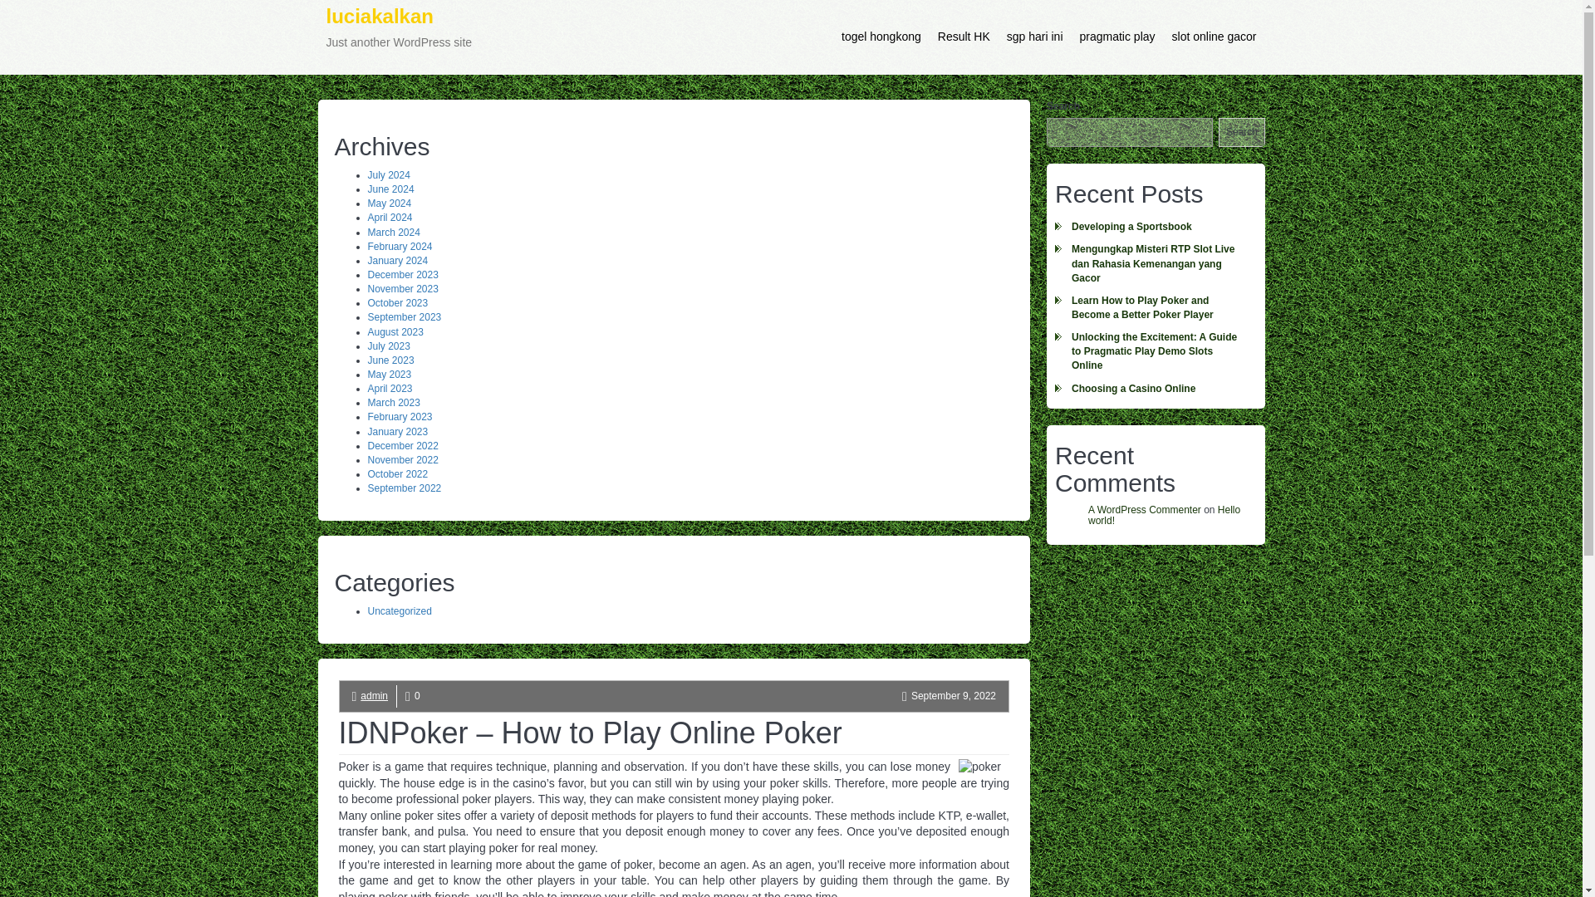 Image resolution: width=1595 pixels, height=897 pixels. What do you see at coordinates (881, 37) in the screenshot?
I see `togel hongkong` at bounding box center [881, 37].